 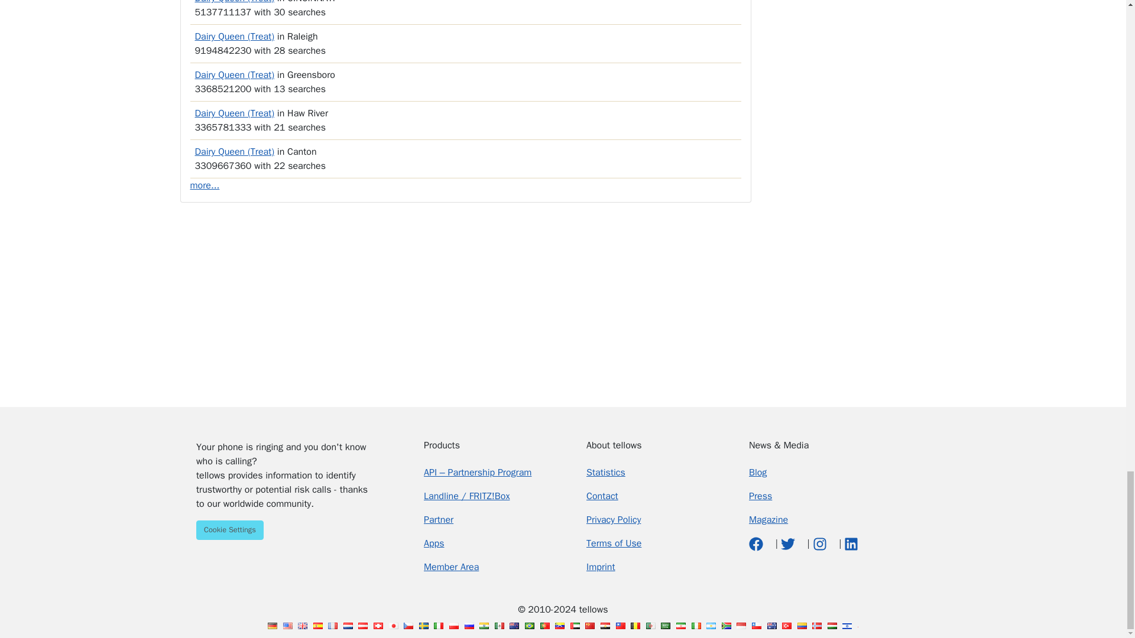 What do you see at coordinates (758, 543) in the screenshot?
I see `Facebook` at bounding box center [758, 543].